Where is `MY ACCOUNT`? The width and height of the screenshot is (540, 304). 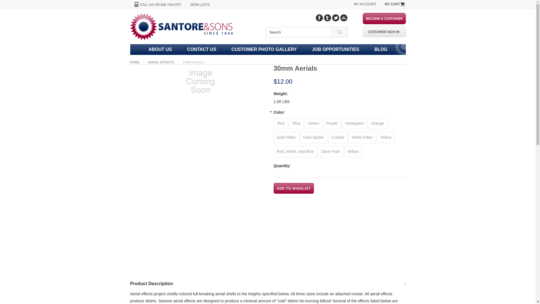 MY ACCOUNT is located at coordinates (365, 4).